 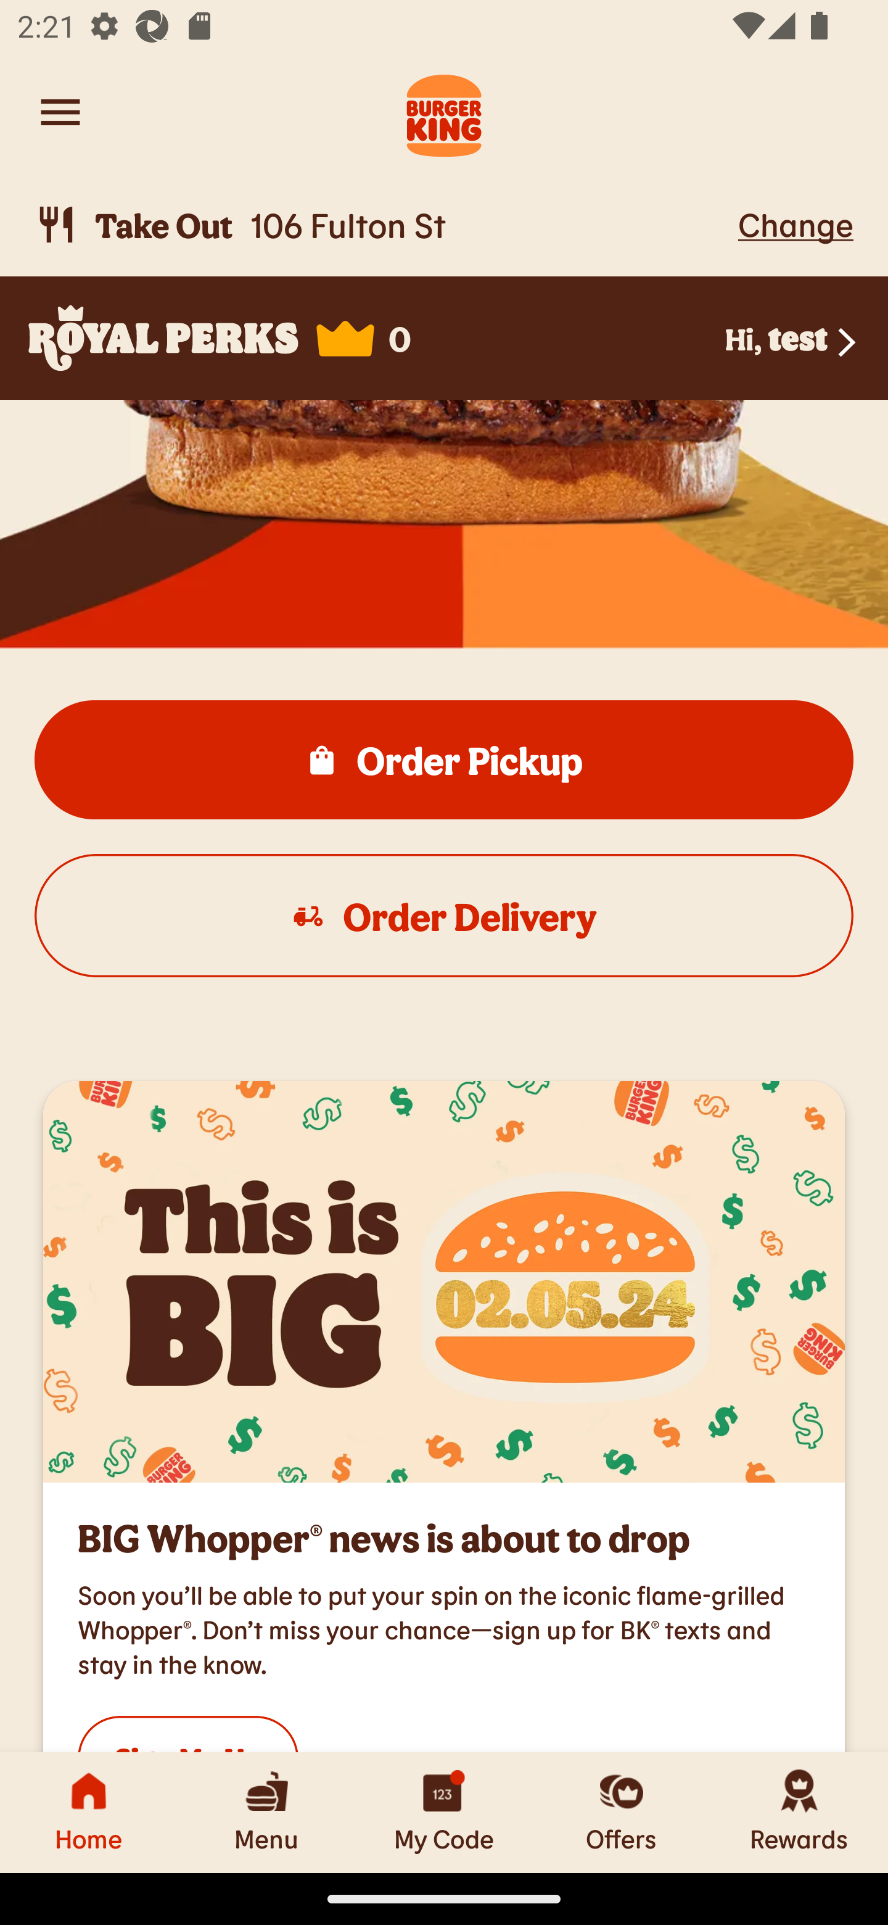 What do you see at coordinates (444, 916) in the screenshot?
I see `, Order Delivery  Order Delivery` at bounding box center [444, 916].